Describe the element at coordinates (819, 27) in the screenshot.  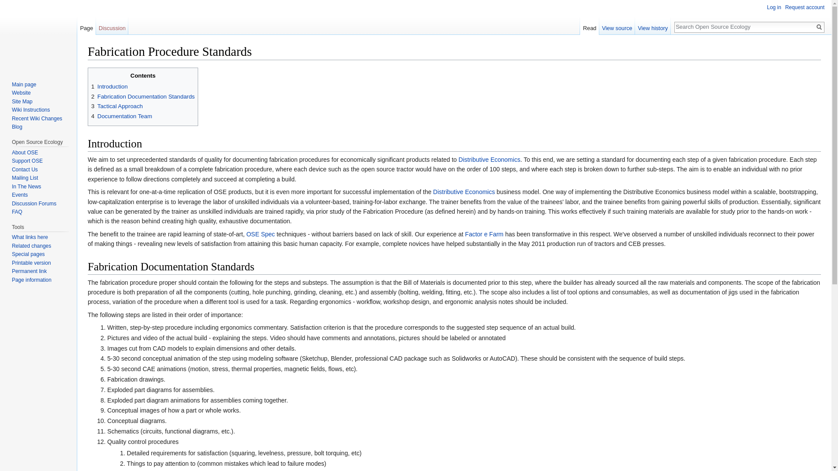
I see `Search` at that location.